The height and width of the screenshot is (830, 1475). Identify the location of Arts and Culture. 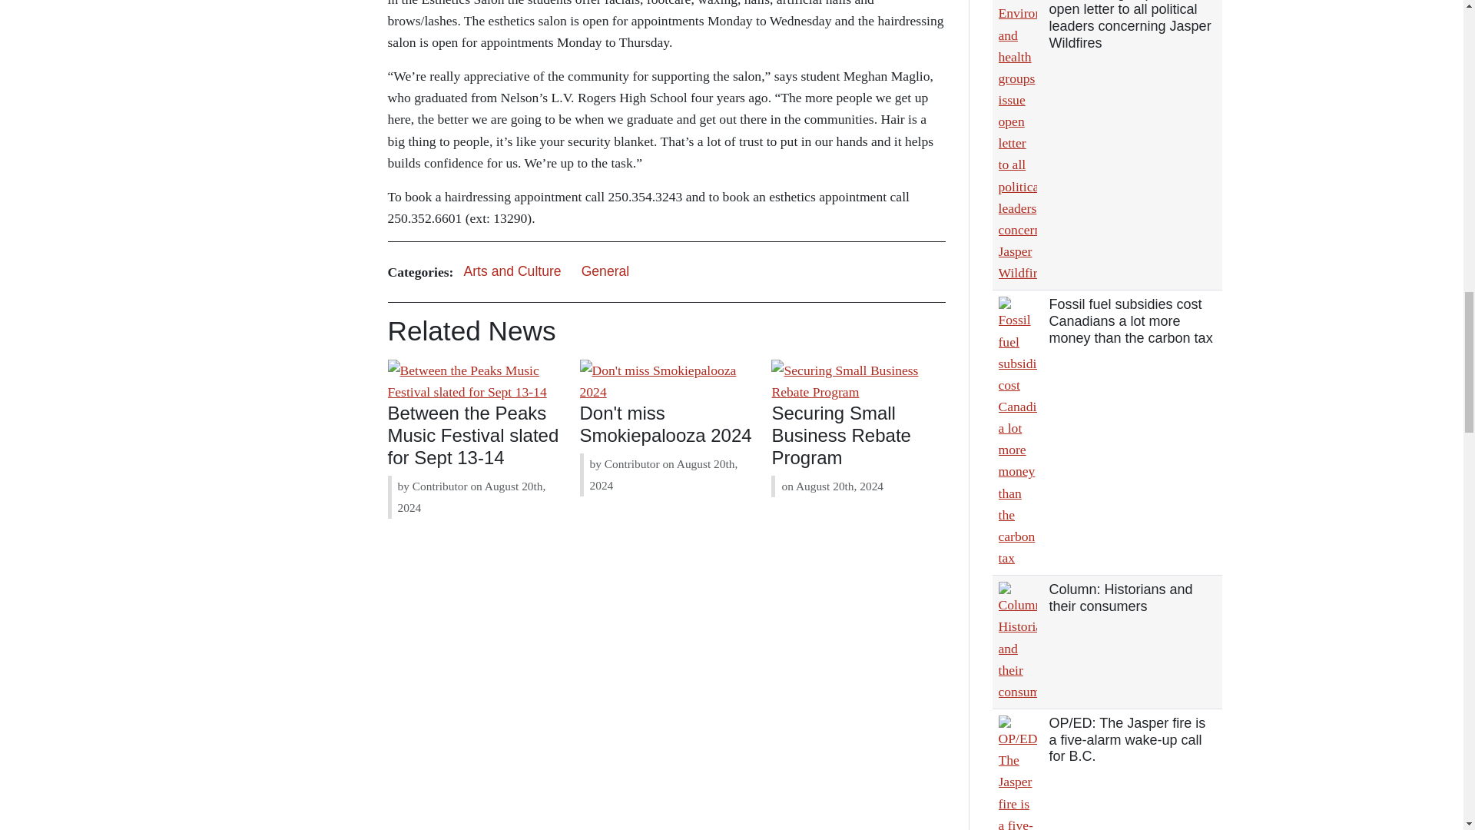
(512, 271).